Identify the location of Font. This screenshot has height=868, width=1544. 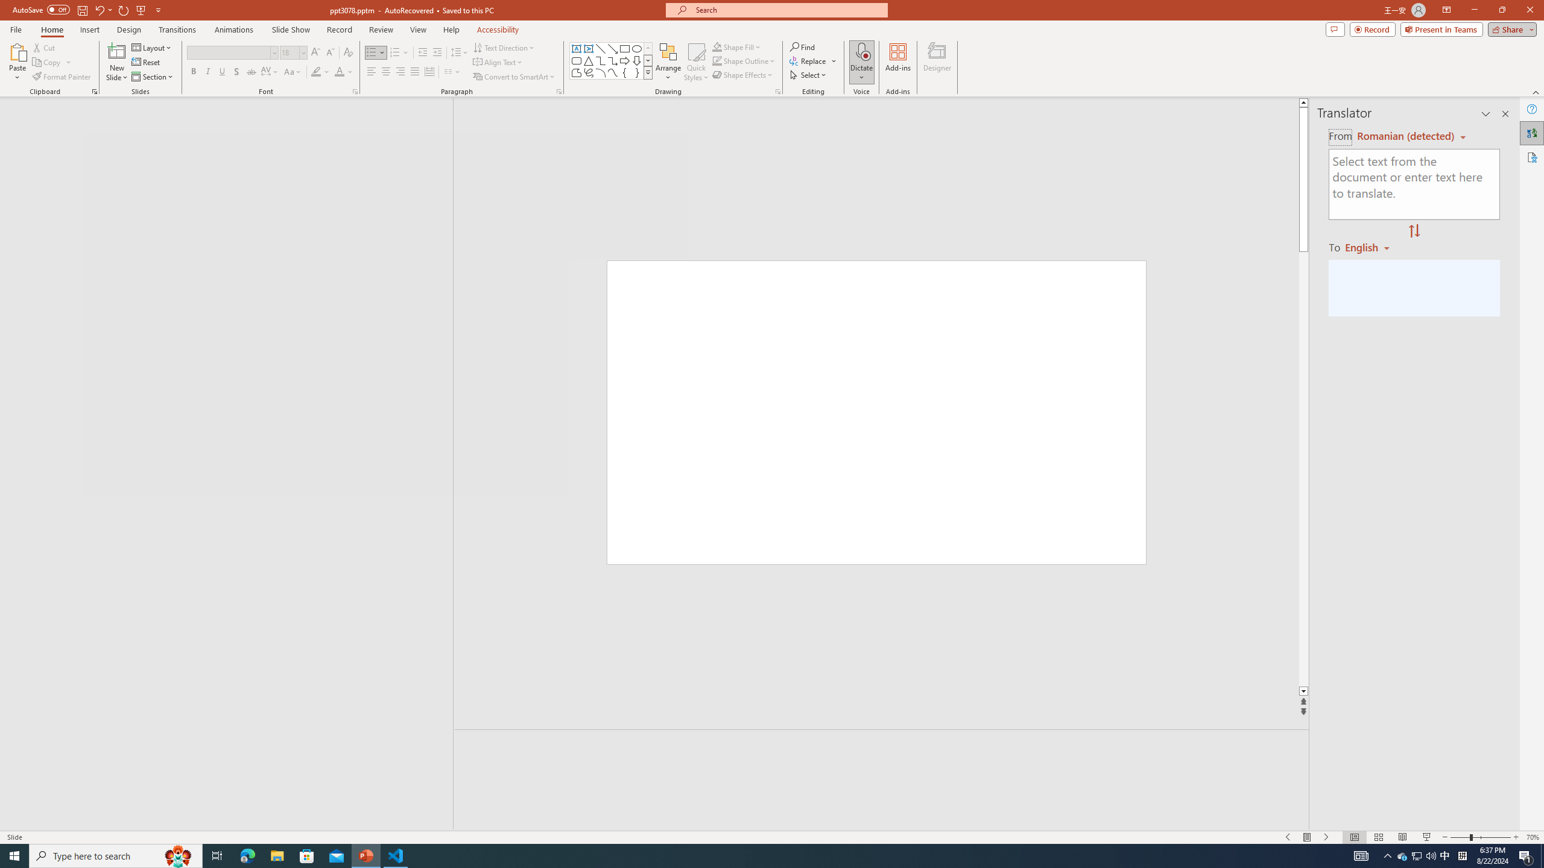
(228, 52).